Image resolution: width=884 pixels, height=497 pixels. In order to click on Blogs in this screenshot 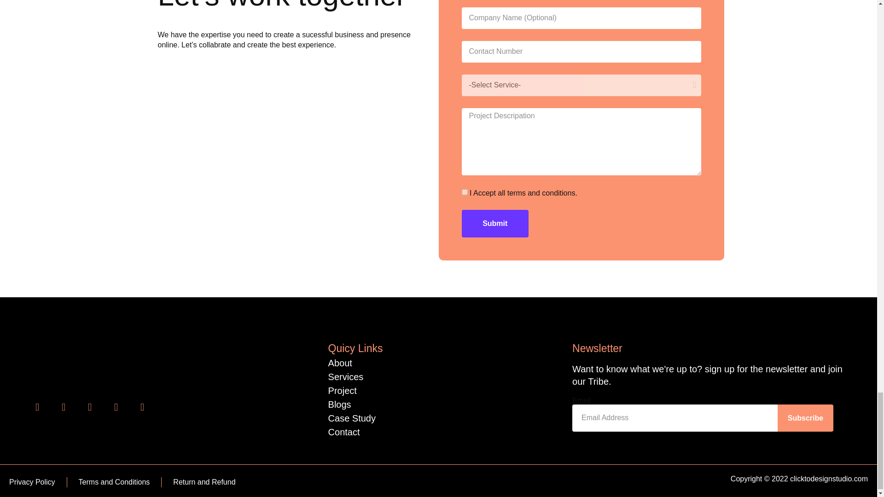, I will do `click(339, 404)`.